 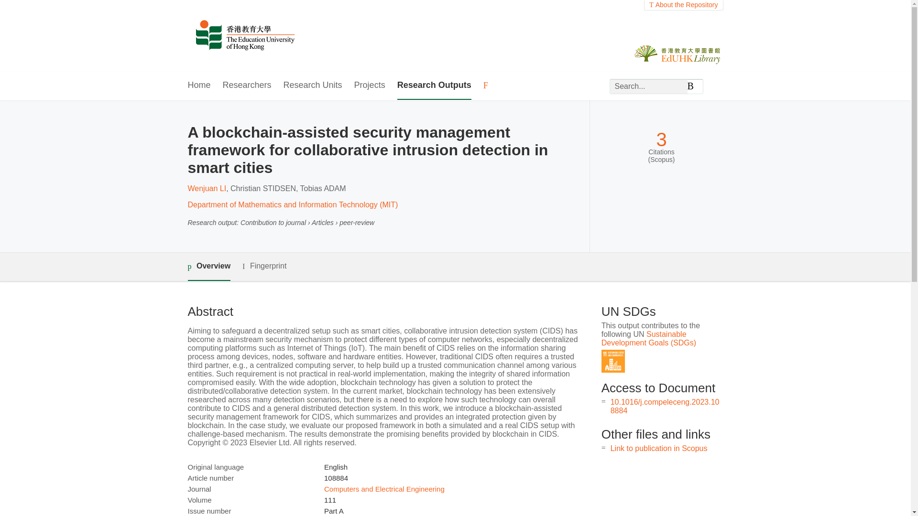 I want to click on Research Units, so click(x=313, y=86).